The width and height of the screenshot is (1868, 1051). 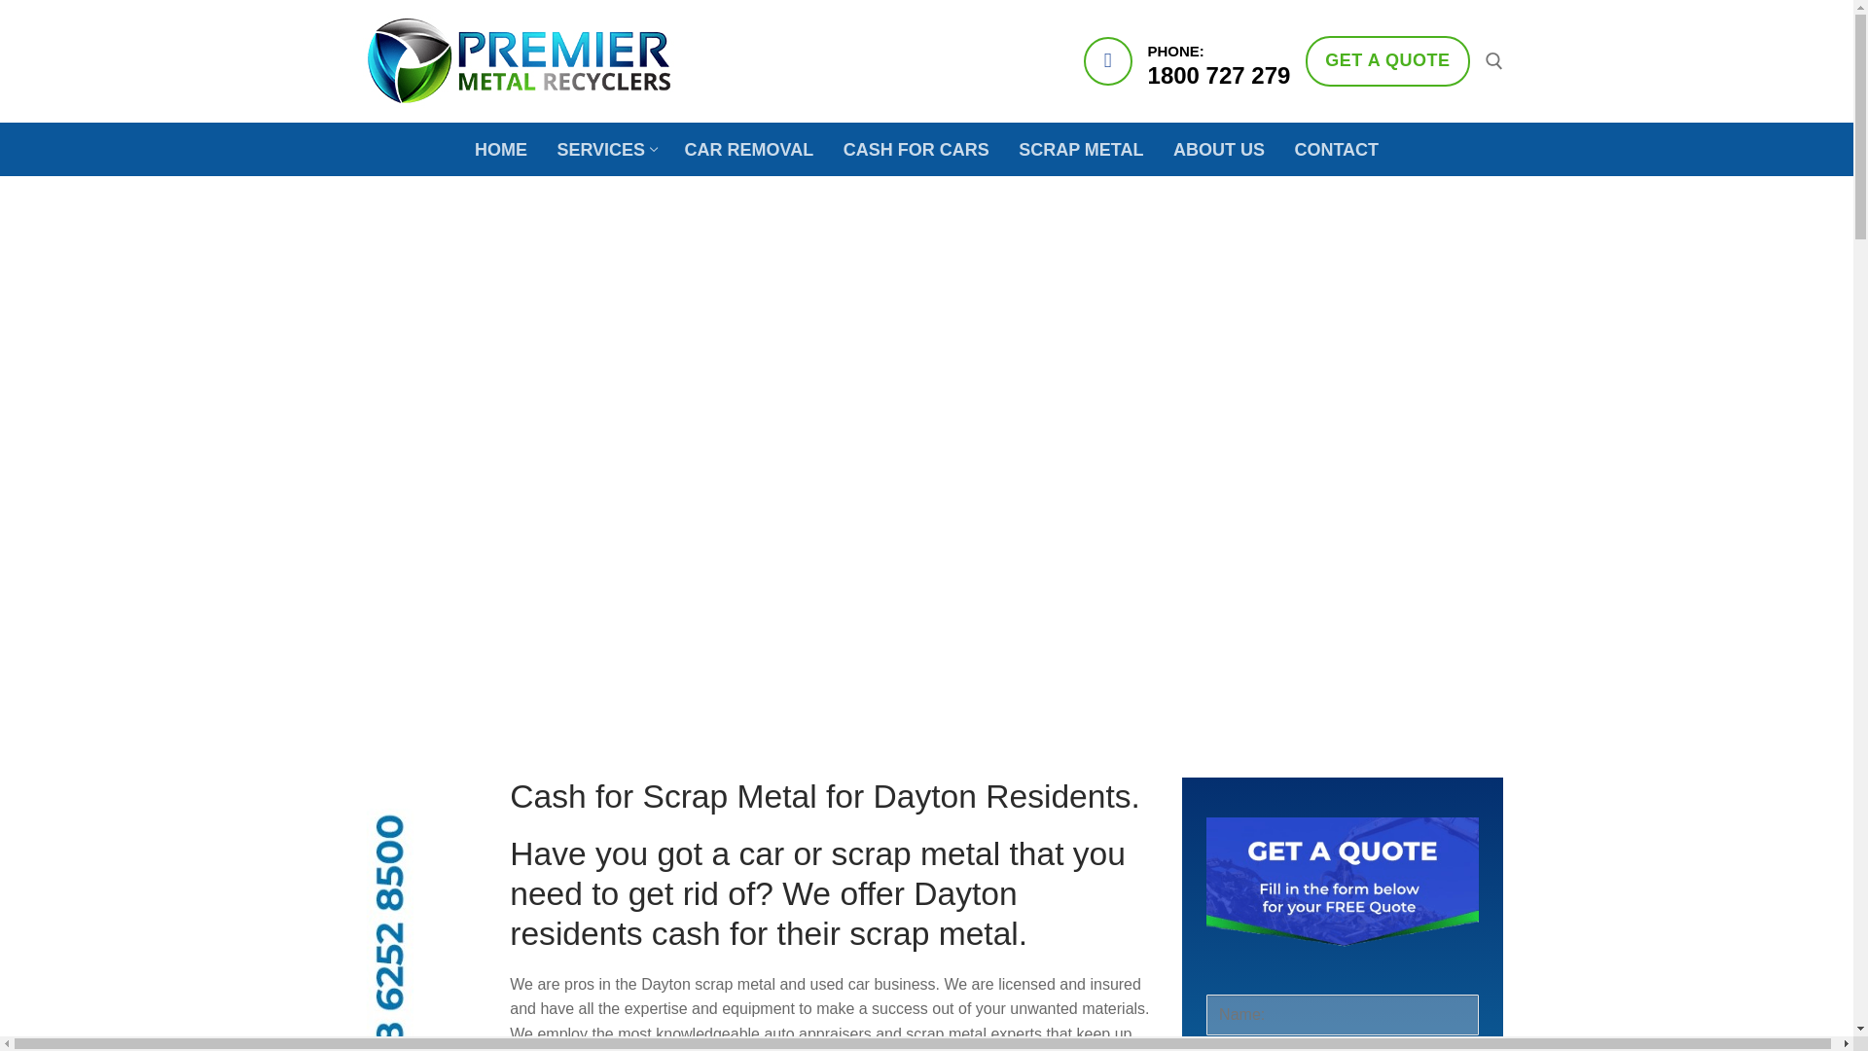 What do you see at coordinates (605, 148) in the screenshot?
I see `HOME` at bounding box center [605, 148].